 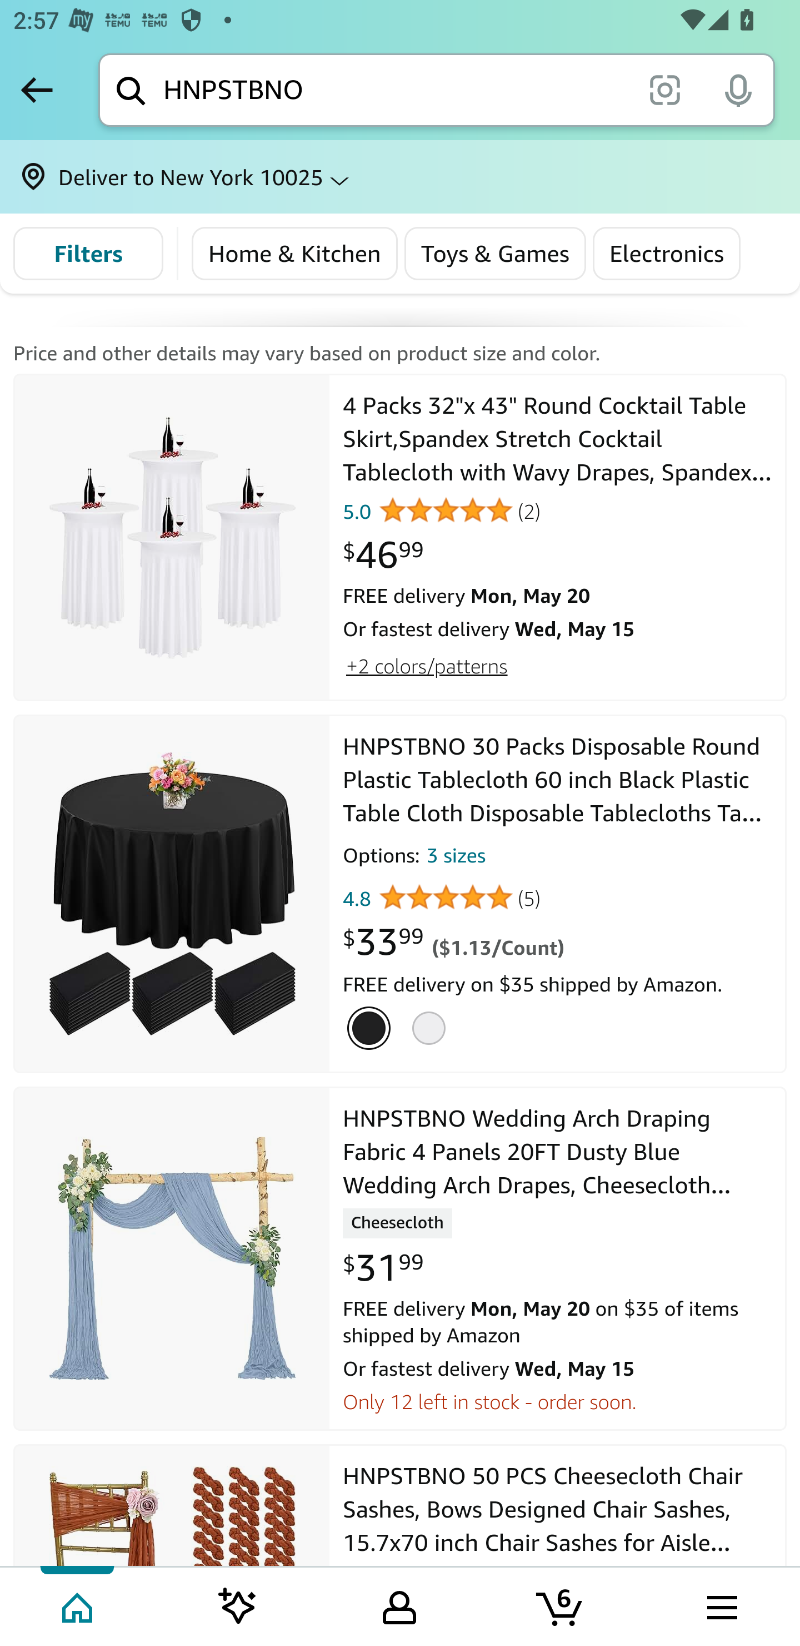 What do you see at coordinates (426, 666) in the screenshot?
I see `+2 colors/patterns` at bounding box center [426, 666].